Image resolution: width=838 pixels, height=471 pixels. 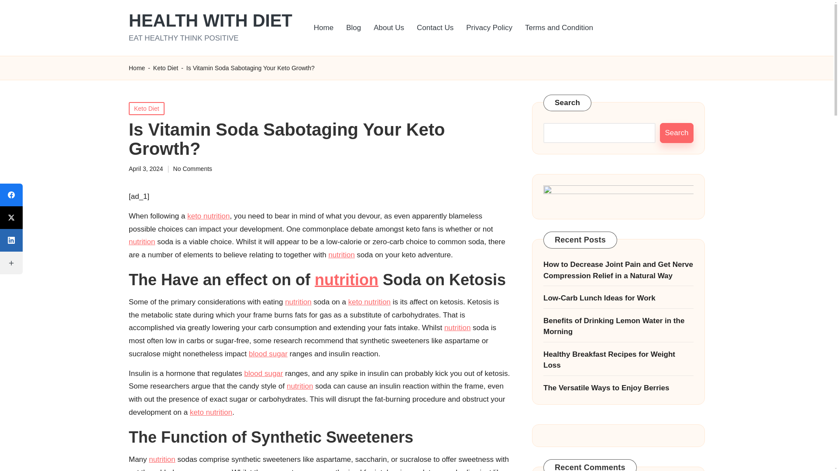 I want to click on nutrition, so click(x=299, y=386).